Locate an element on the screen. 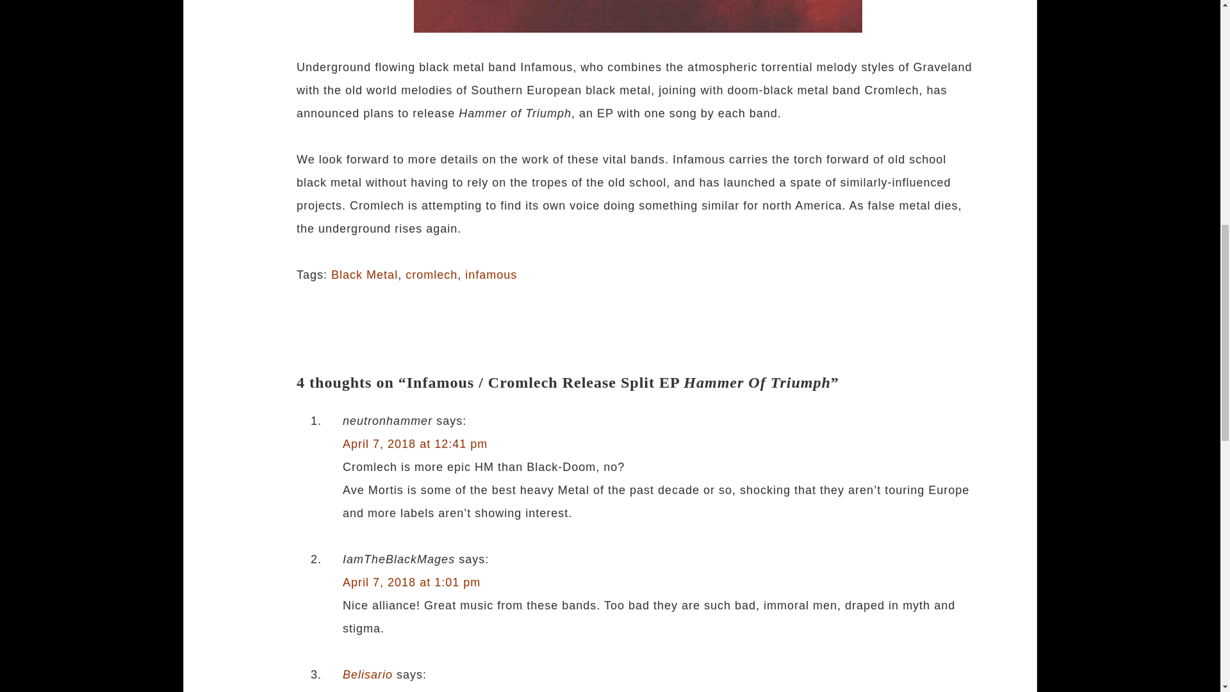 The image size is (1230, 692). Belisario is located at coordinates (368, 674).